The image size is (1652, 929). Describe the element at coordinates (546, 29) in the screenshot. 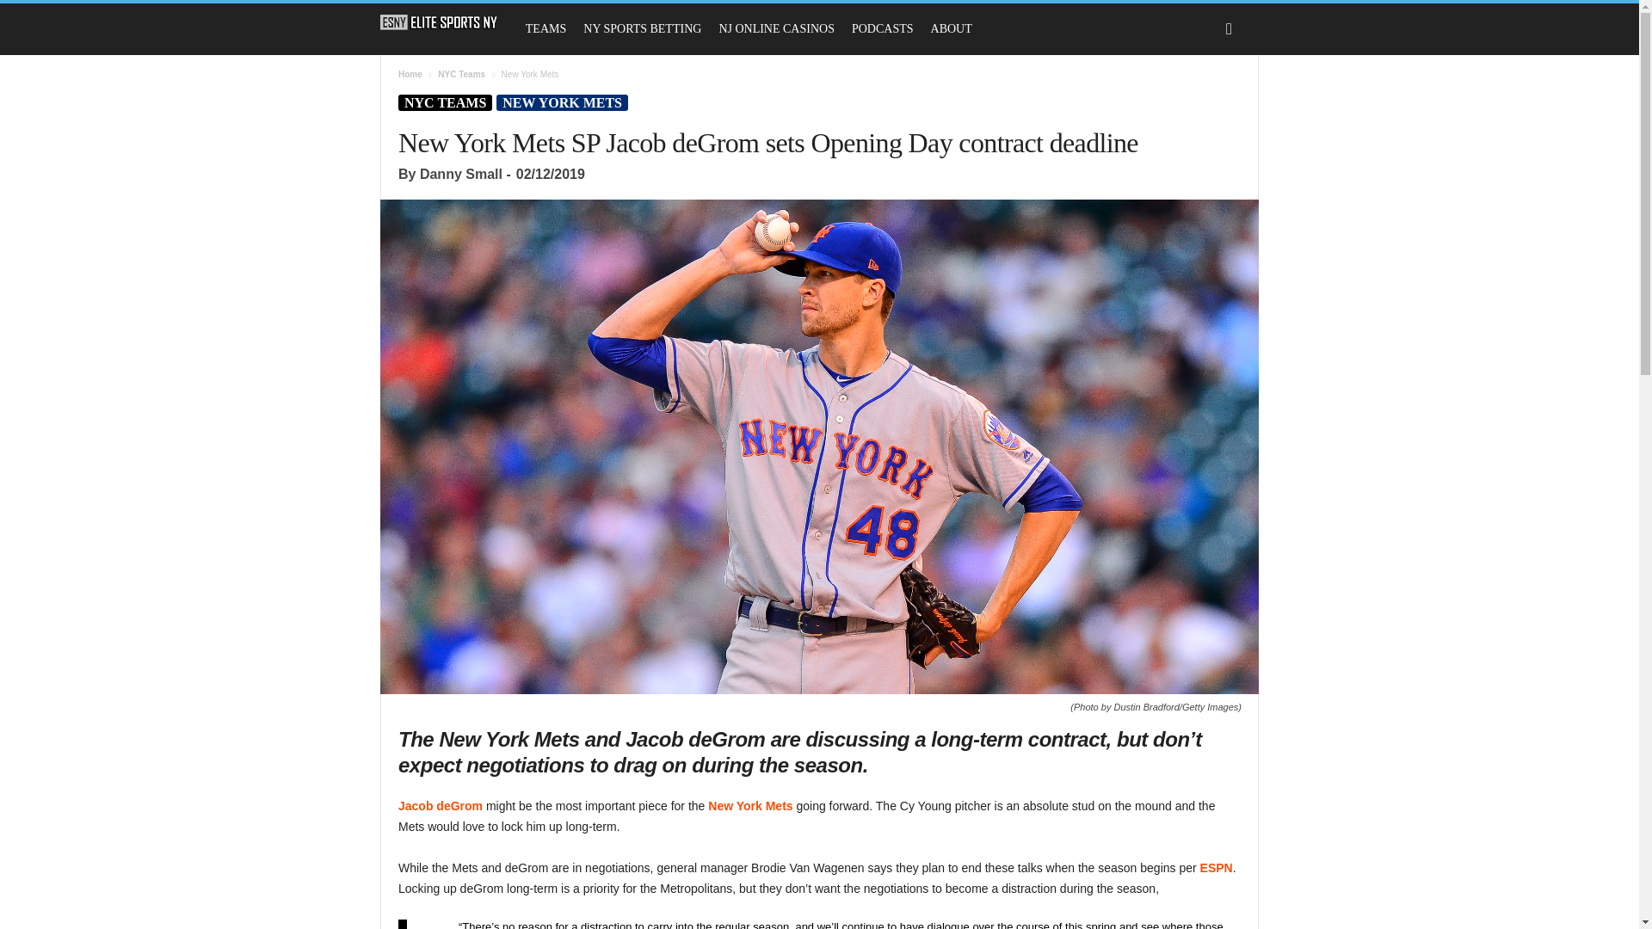

I see `TEAMS` at that location.